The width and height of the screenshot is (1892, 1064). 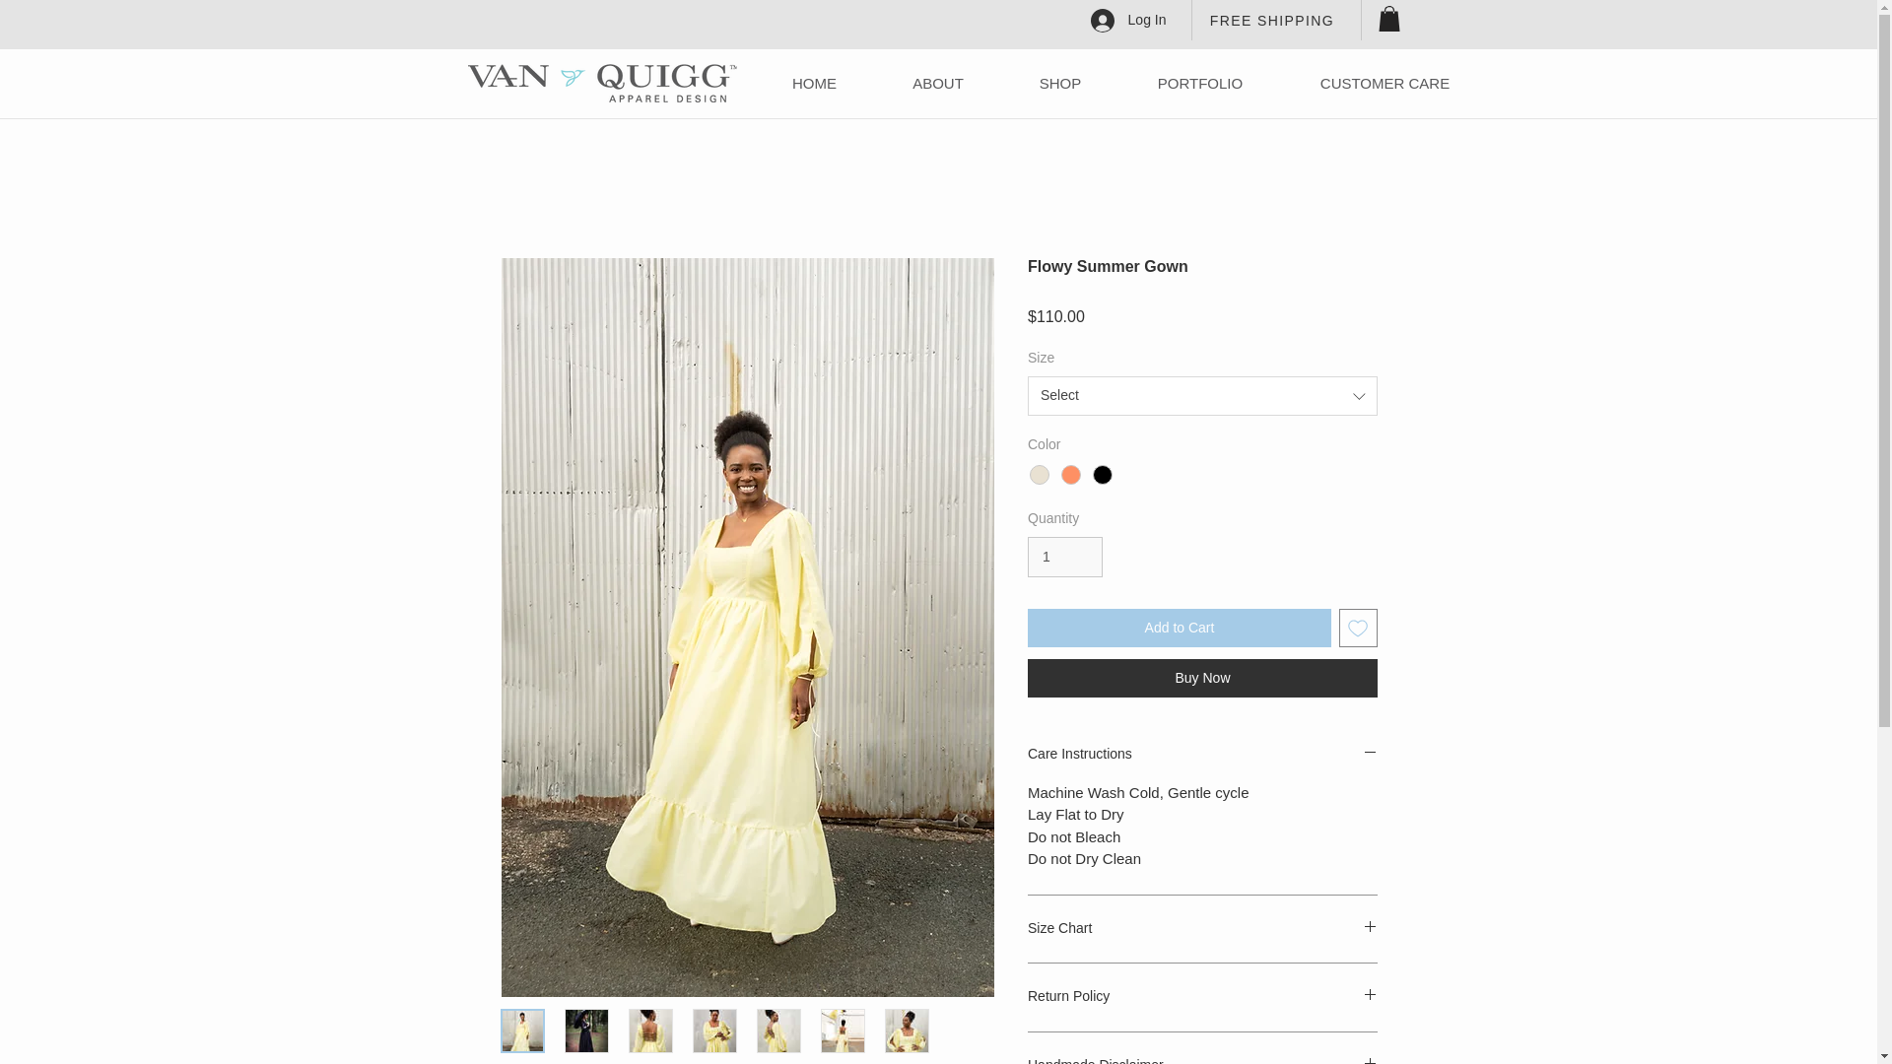 What do you see at coordinates (1064, 558) in the screenshot?
I see `1` at bounding box center [1064, 558].